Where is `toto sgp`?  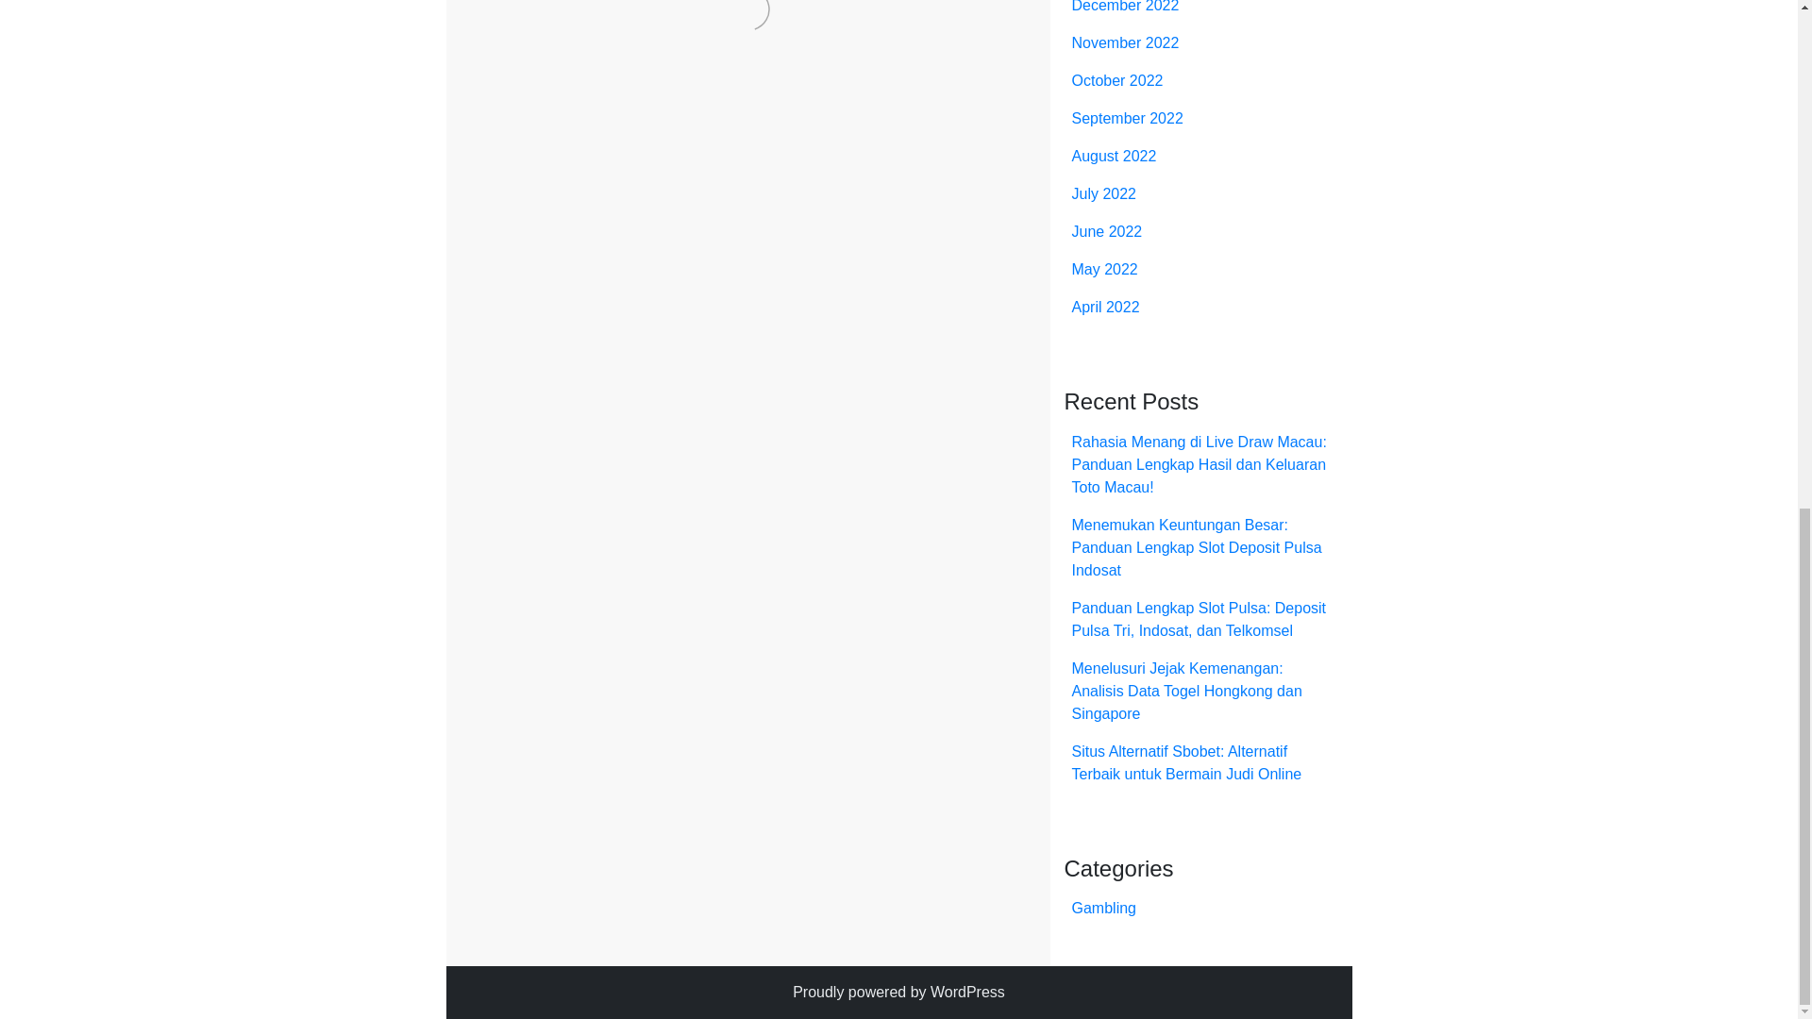
toto sgp is located at coordinates (798, 534).